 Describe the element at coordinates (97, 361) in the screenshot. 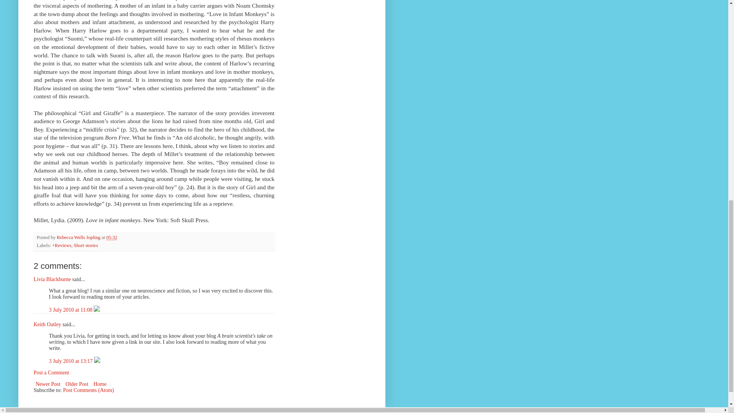

I see `Delete Comment` at that location.